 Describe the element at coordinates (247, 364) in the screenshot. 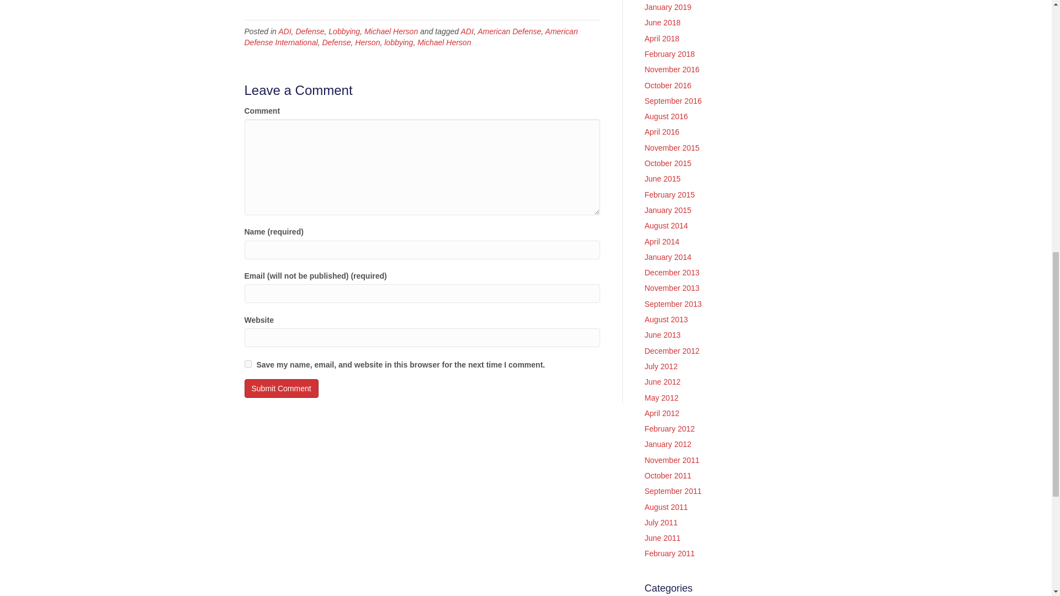

I see `yes` at that location.